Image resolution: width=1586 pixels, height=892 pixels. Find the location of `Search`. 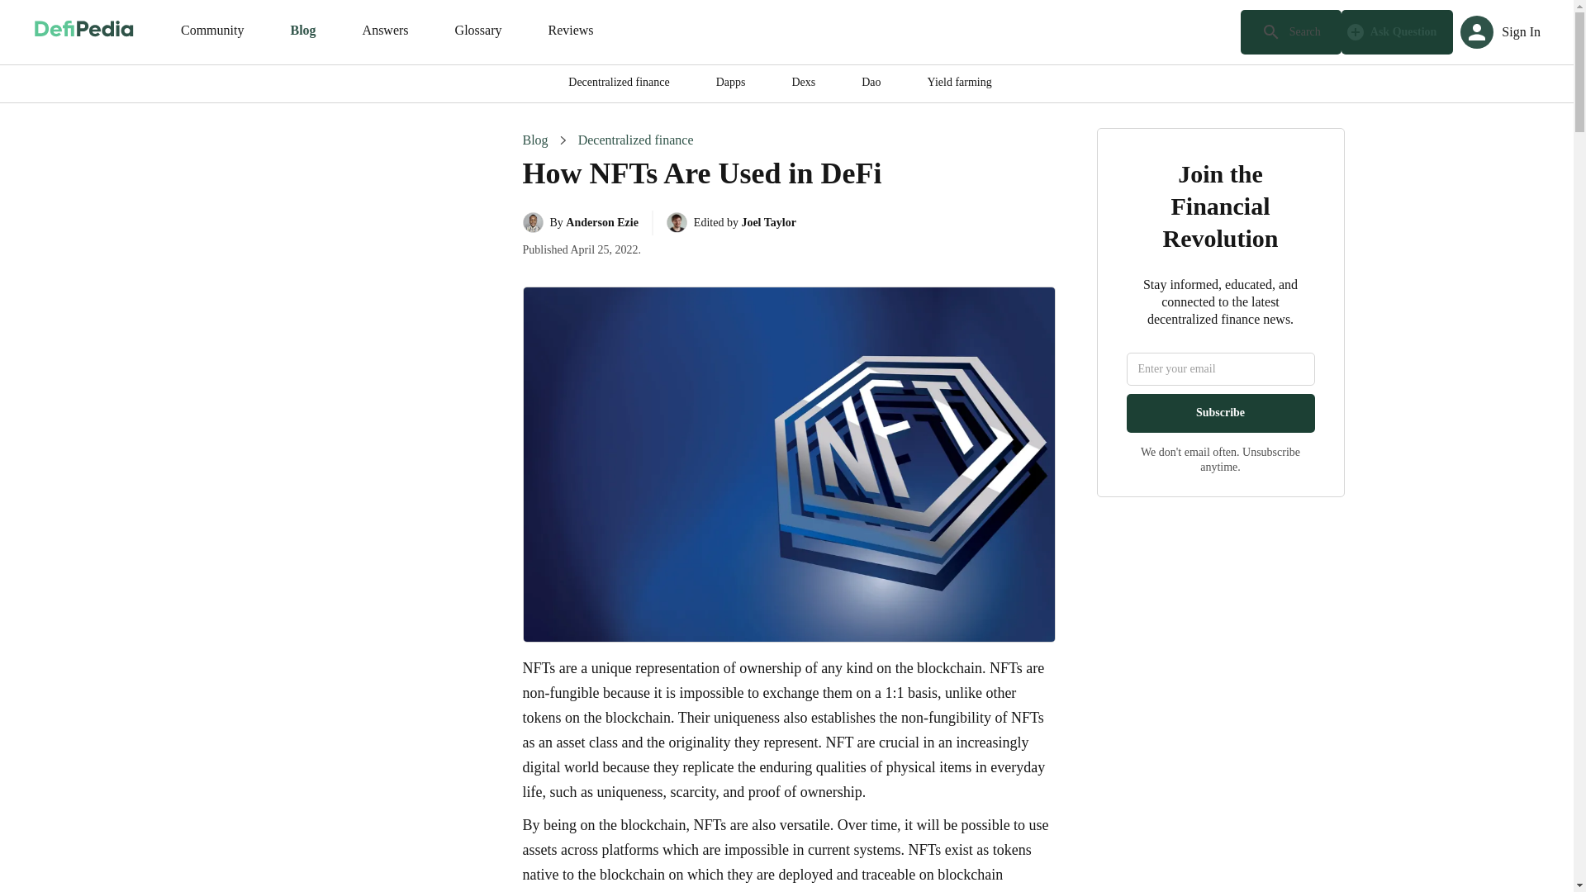

Search is located at coordinates (1290, 31).